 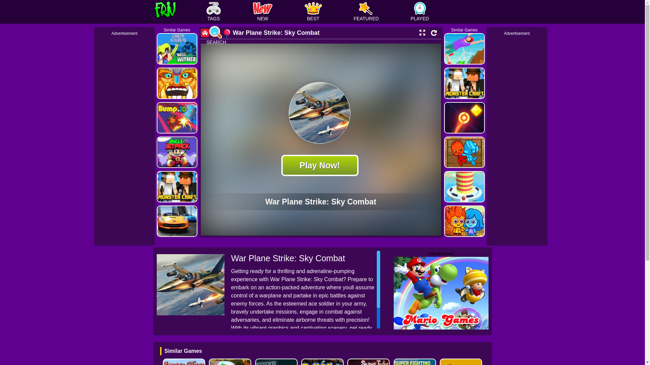 I want to click on FEATURED, so click(x=366, y=12).